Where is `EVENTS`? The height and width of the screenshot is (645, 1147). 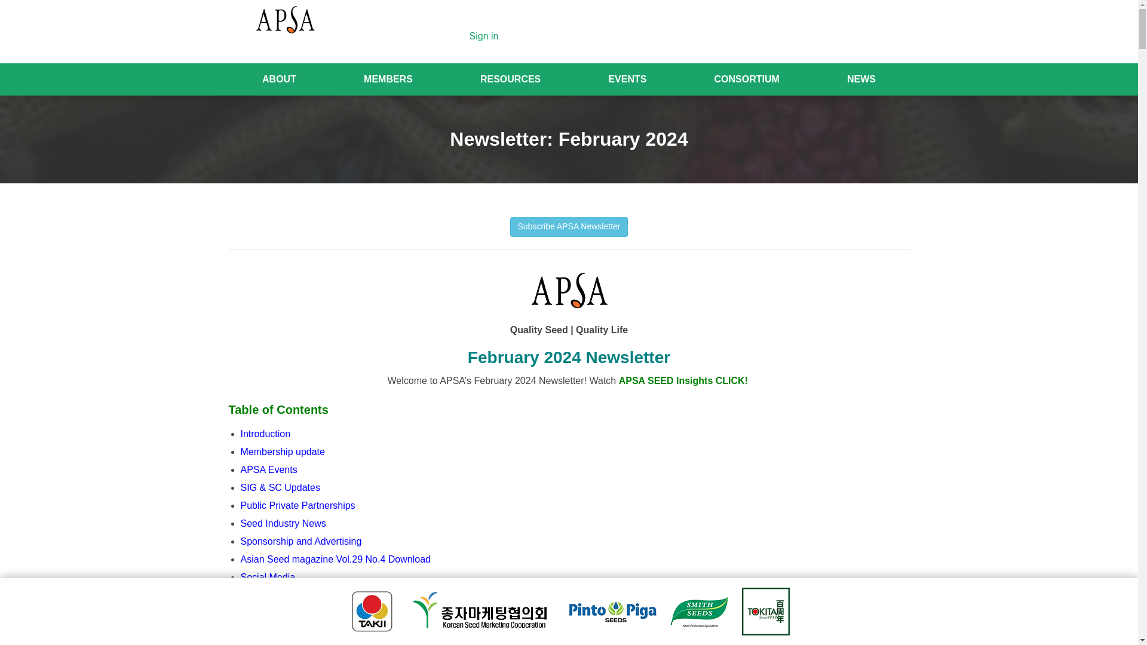
EVENTS is located at coordinates (627, 79).